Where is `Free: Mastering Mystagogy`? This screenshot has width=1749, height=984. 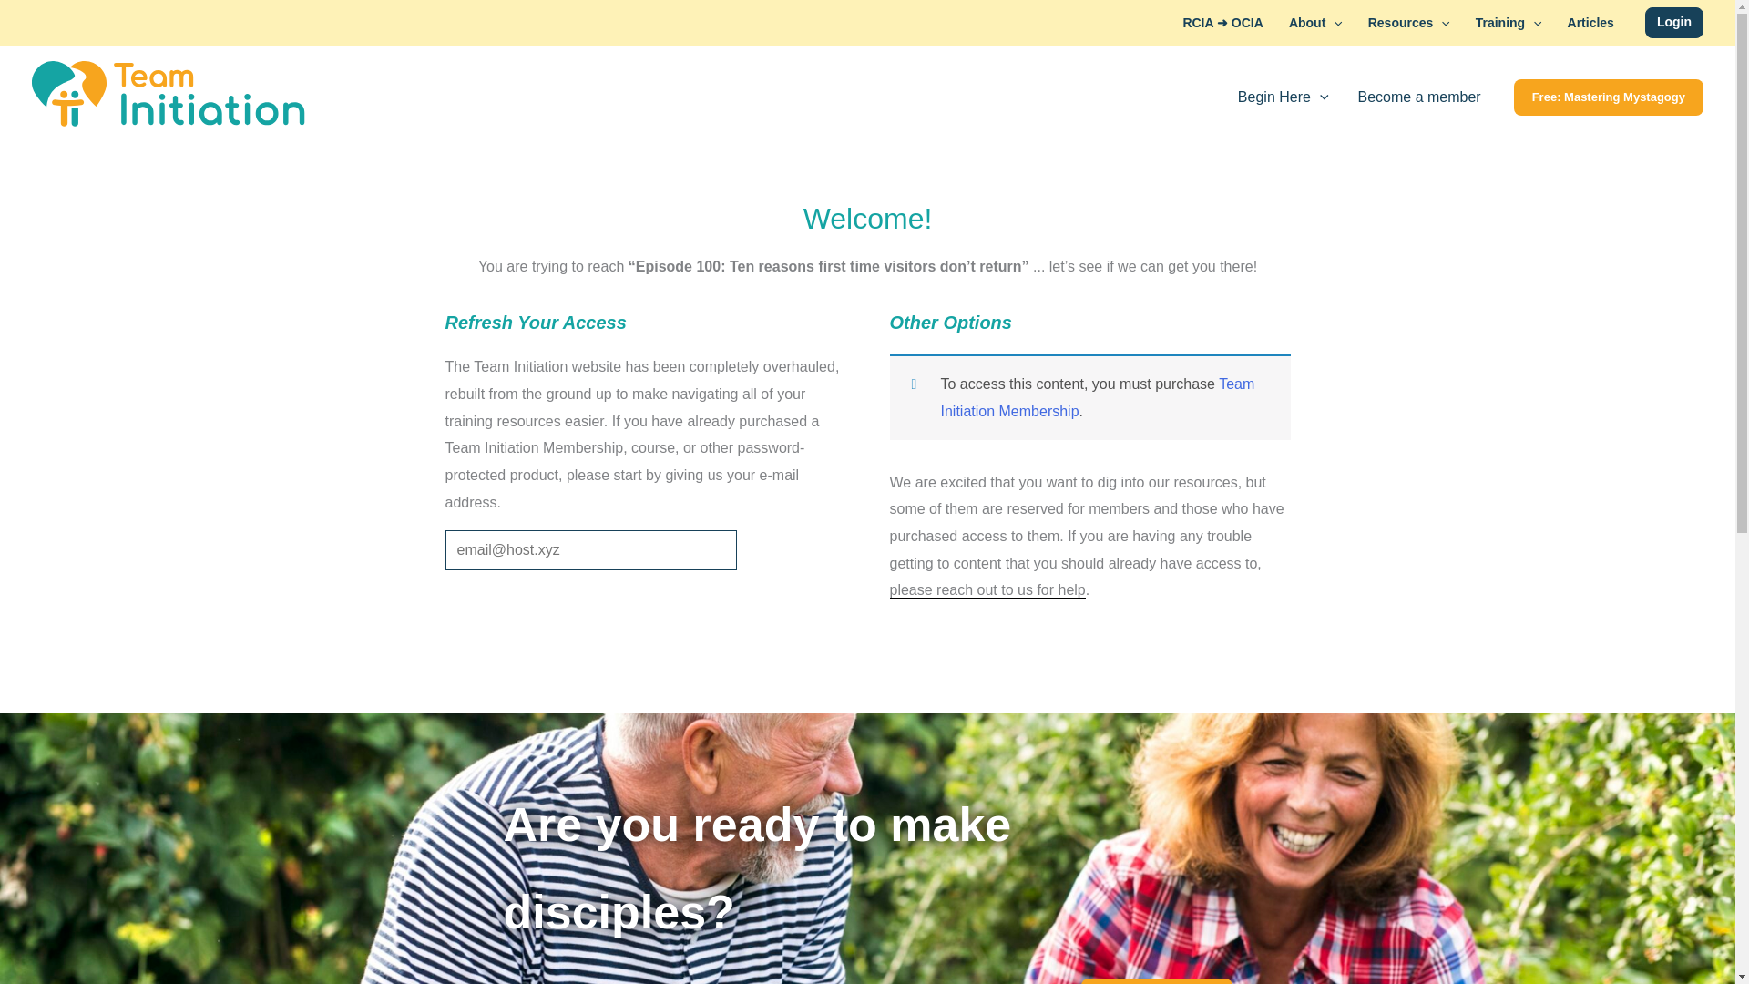
Free: Mastering Mystagogy is located at coordinates (1609, 97).